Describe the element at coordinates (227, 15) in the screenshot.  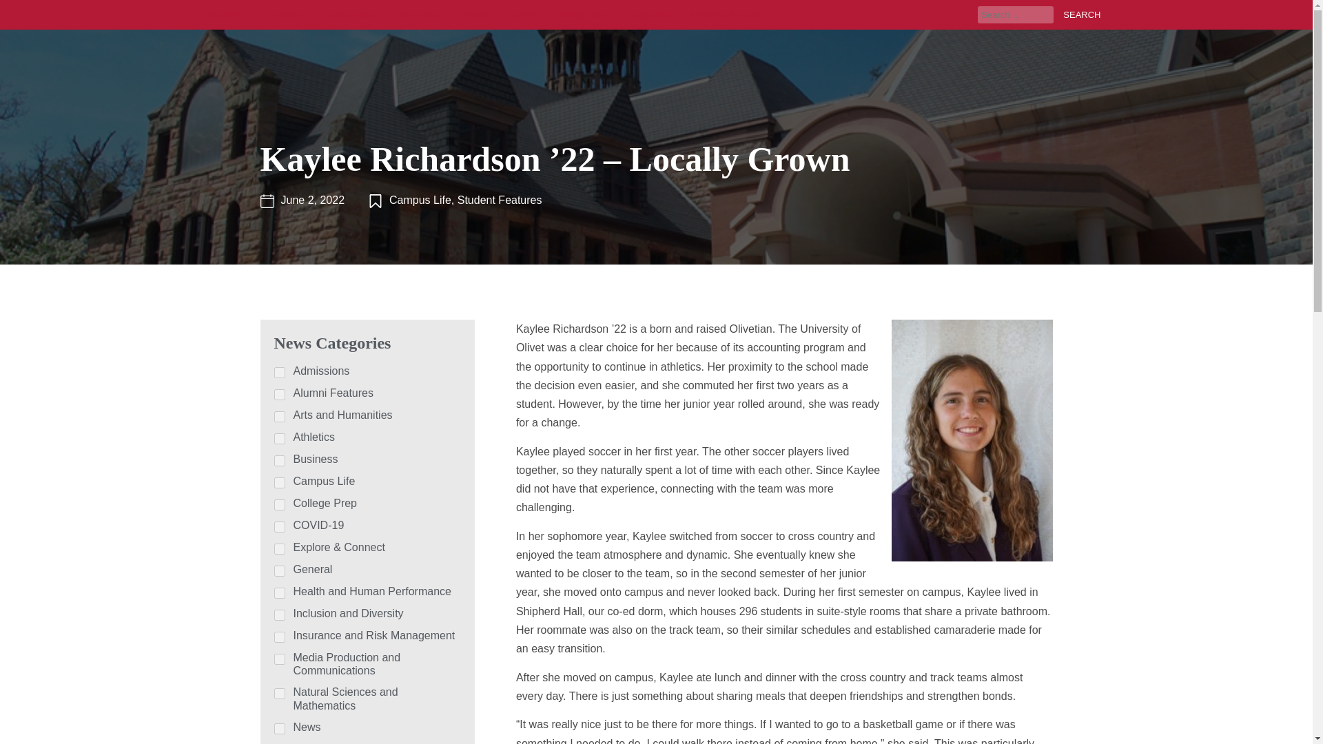
I see `MyOlivet` at that location.